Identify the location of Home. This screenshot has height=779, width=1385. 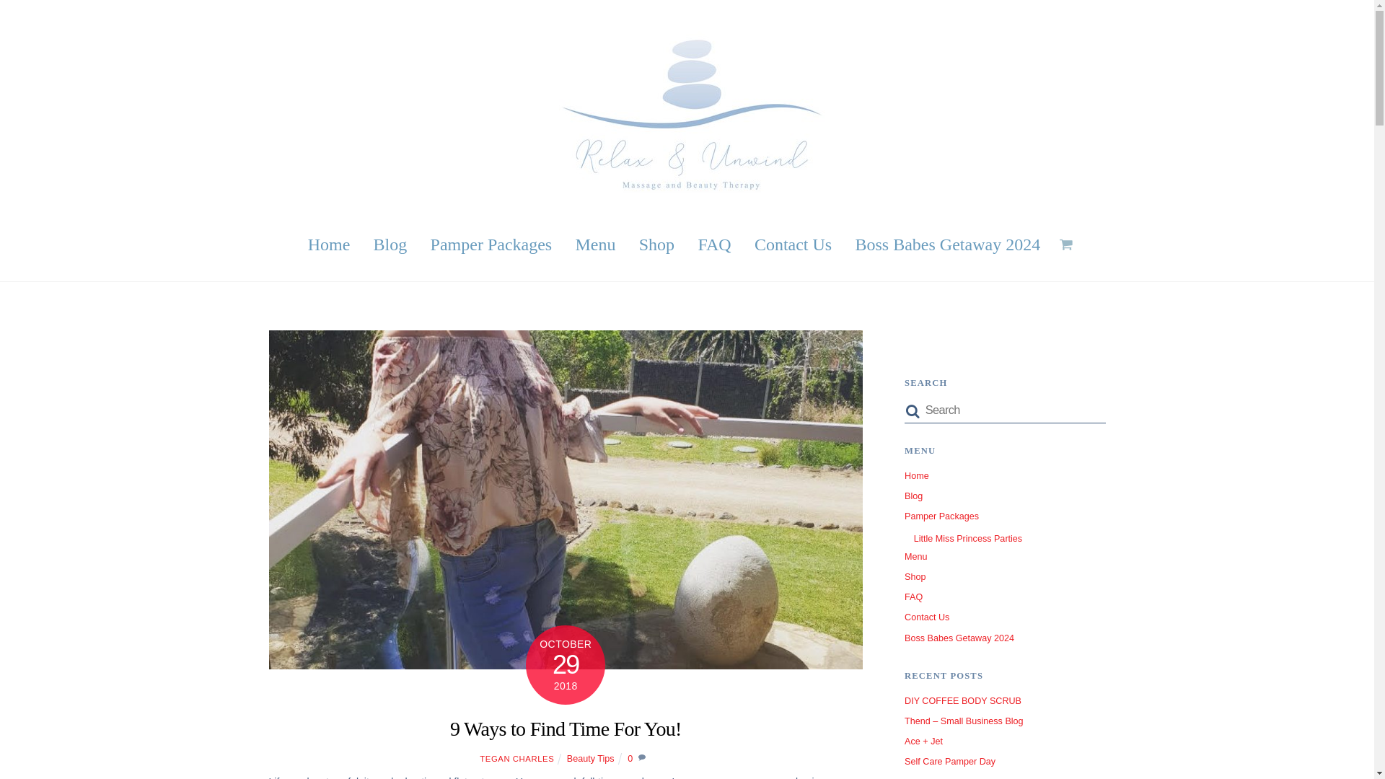
(916, 476).